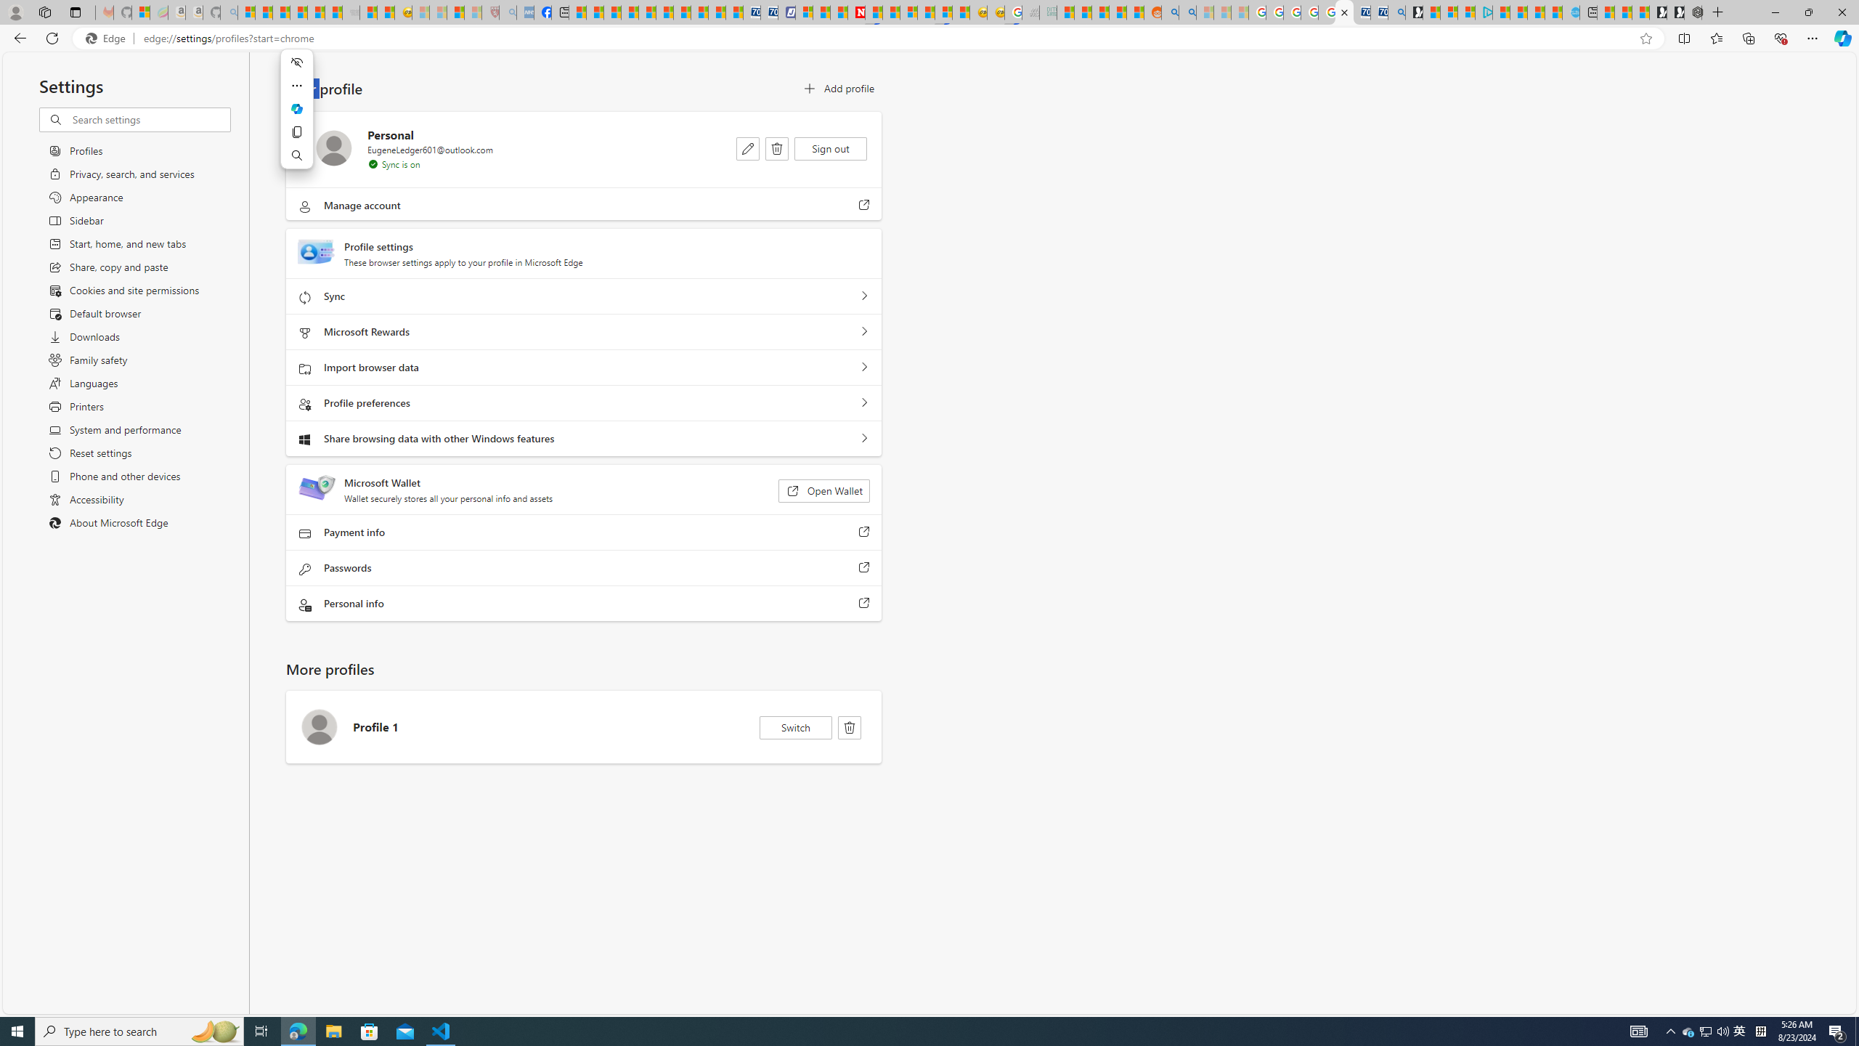  I want to click on MSNBC - MSN, so click(1065, 12).